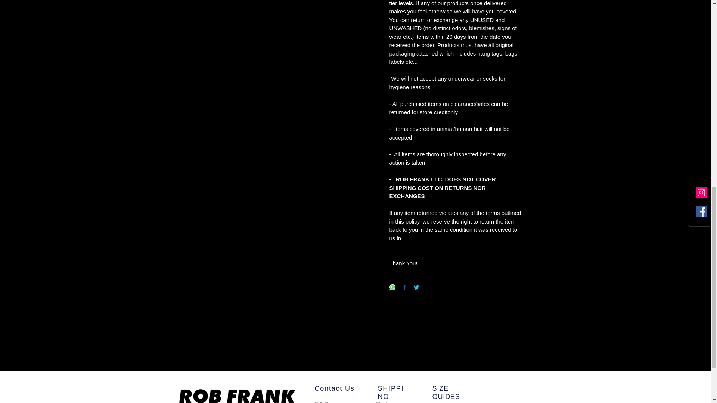 The image size is (717, 403). Describe the element at coordinates (388, 402) in the screenshot. I see `Returns` at that location.